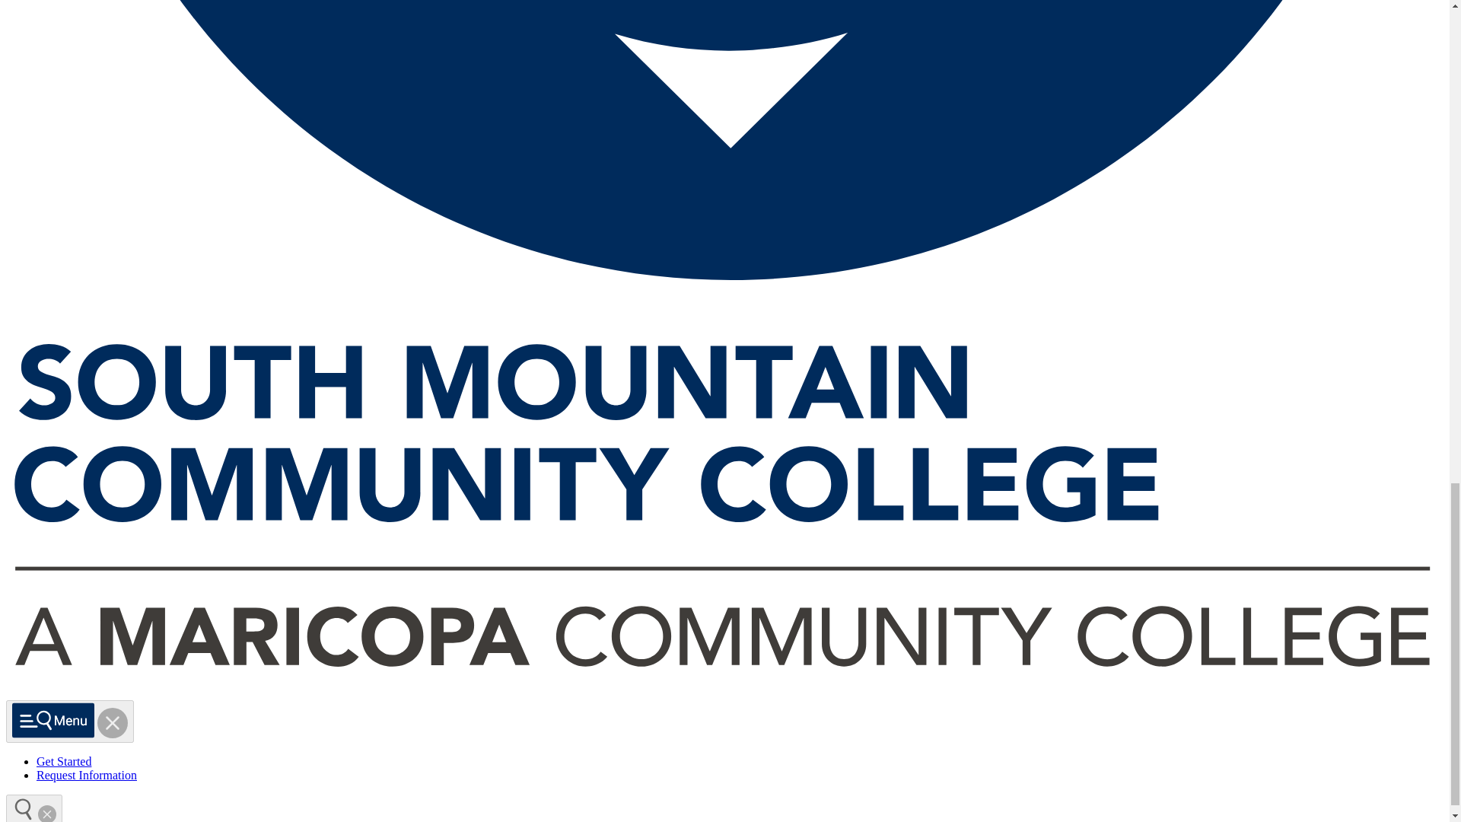  I want to click on Request Information, so click(87, 775).